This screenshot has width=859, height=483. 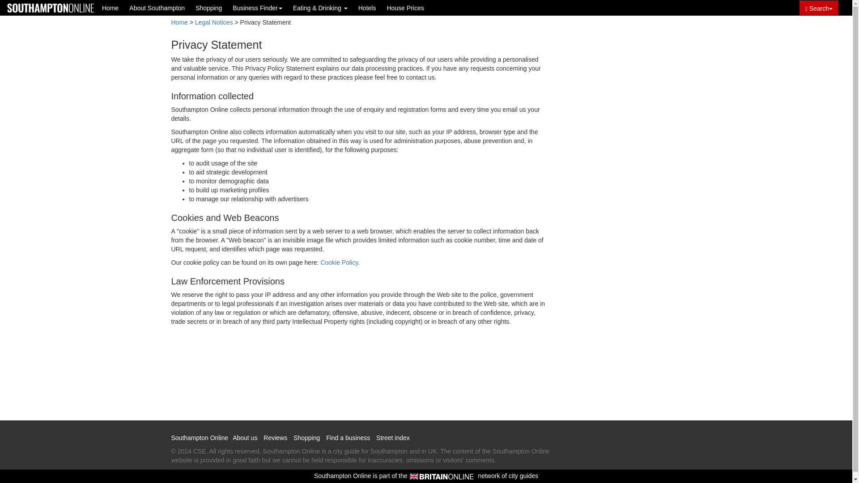 What do you see at coordinates (339, 262) in the screenshot?
I see `Cookie Policy` at bounding box center [339, 262].